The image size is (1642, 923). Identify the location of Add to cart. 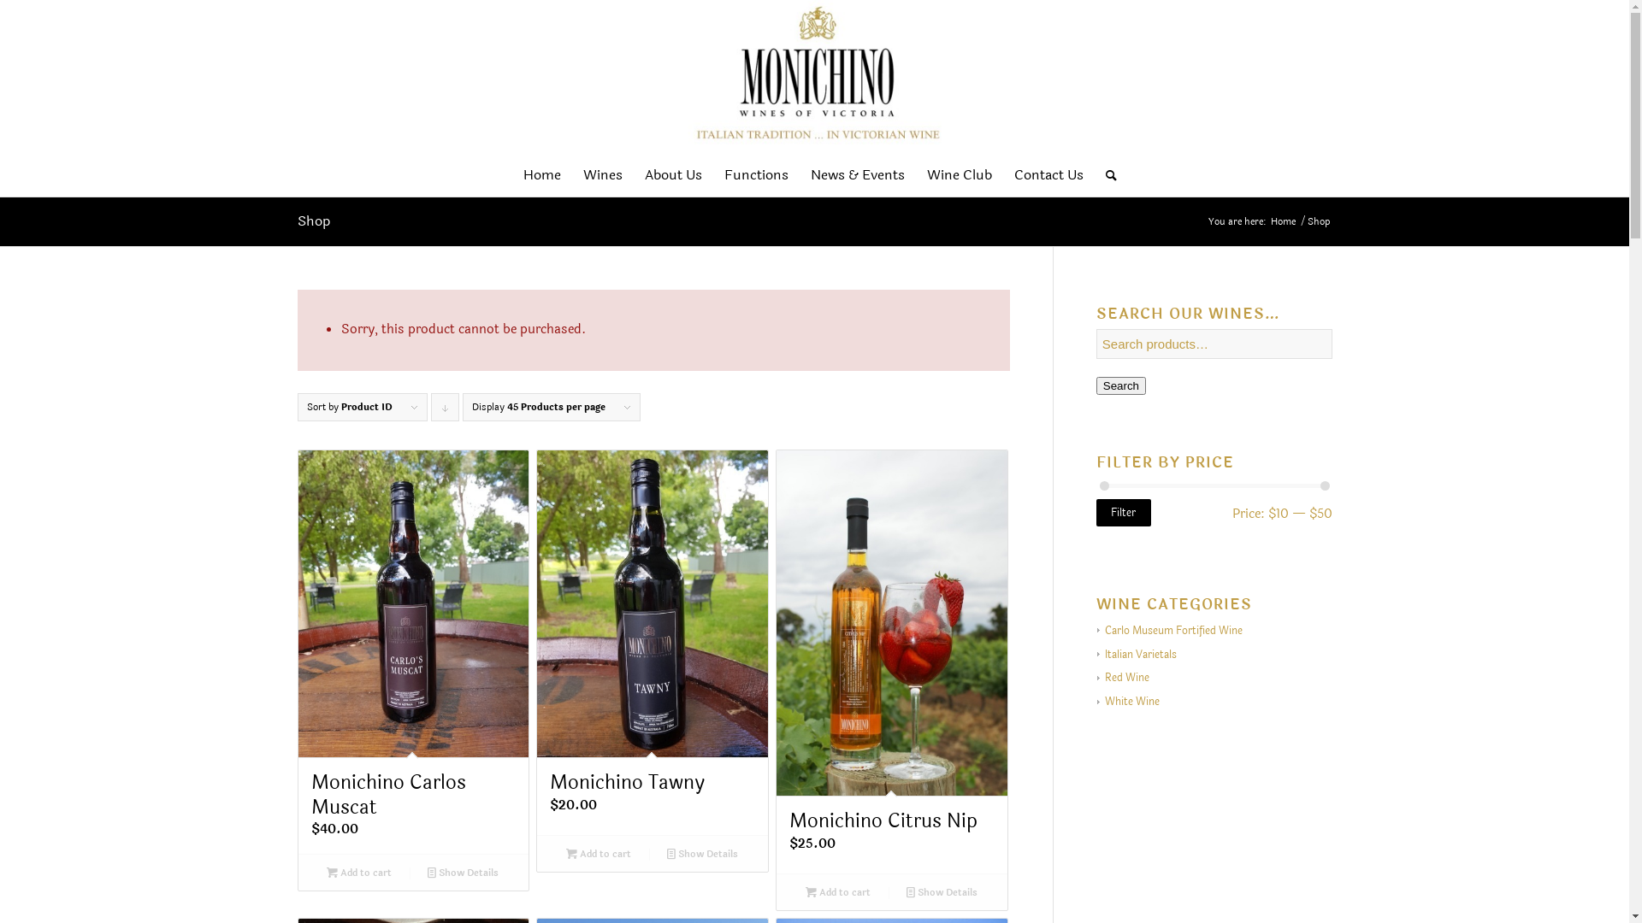
(598, 854).